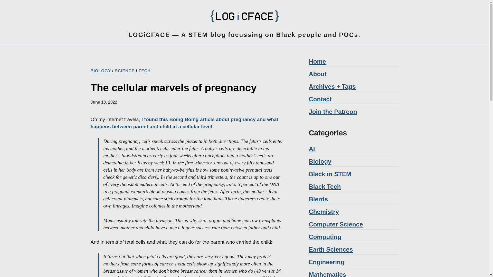 The image size is (493, 277). I want to click on TECH, so click(145, 71).